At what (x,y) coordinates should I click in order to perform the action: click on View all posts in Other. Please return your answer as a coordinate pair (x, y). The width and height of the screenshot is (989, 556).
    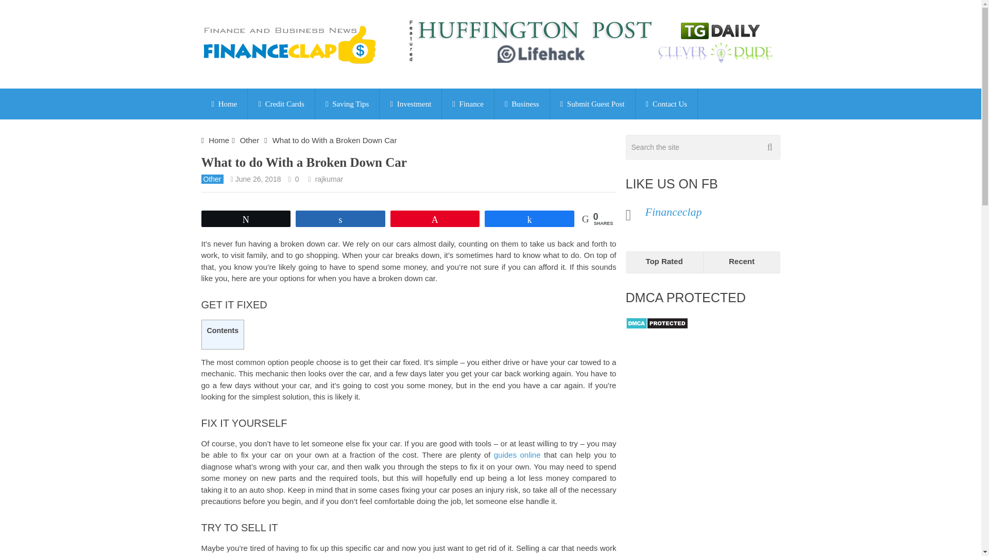
    Looking at the image, I should click on (212, 179).